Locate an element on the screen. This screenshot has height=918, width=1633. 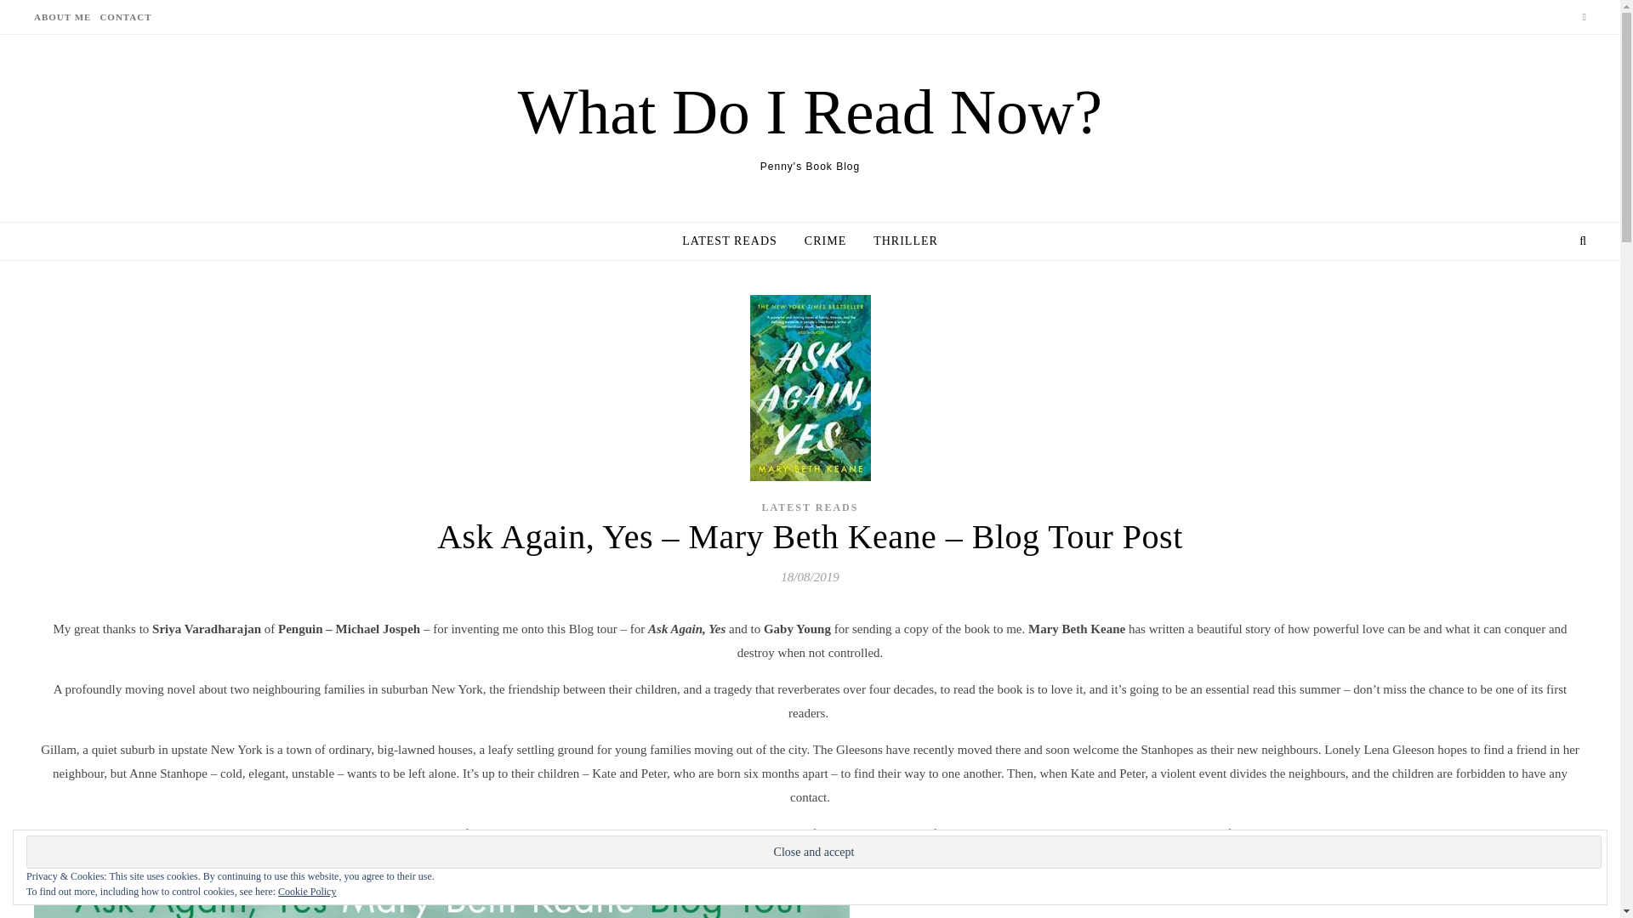
THRILLER is located at coordinates (898, 241).